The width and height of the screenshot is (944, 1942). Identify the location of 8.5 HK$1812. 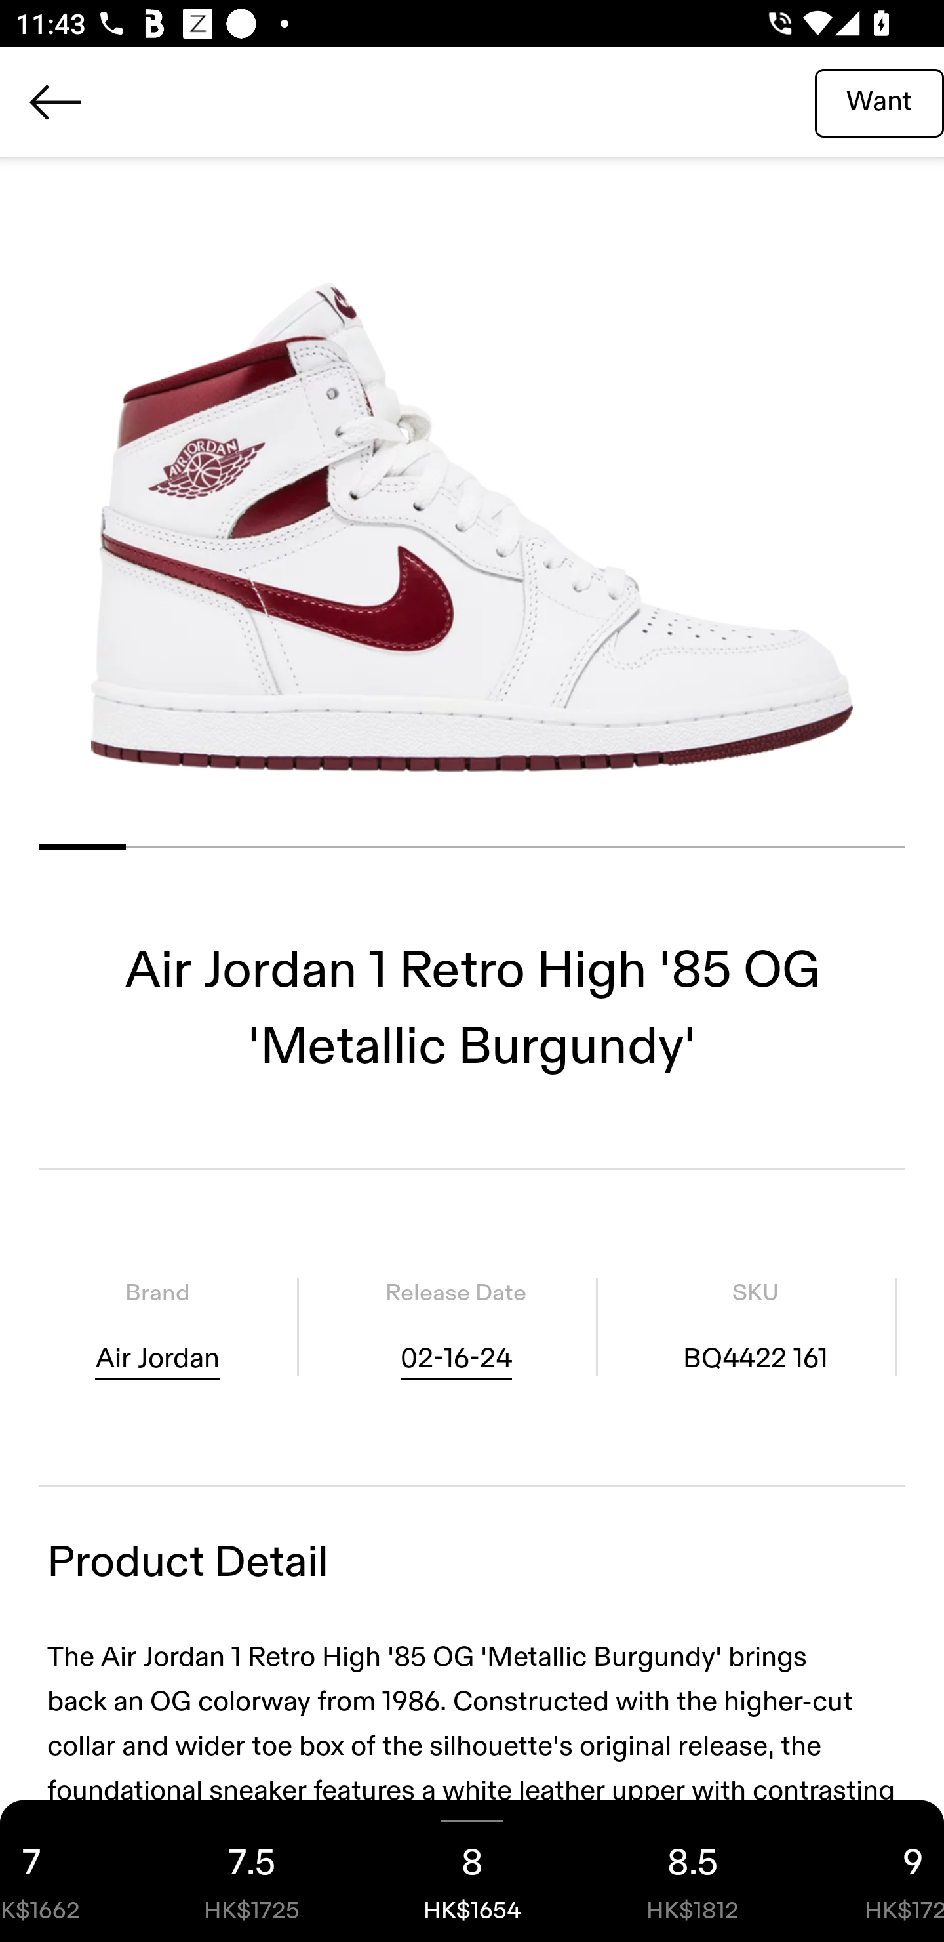
(692, 1871).